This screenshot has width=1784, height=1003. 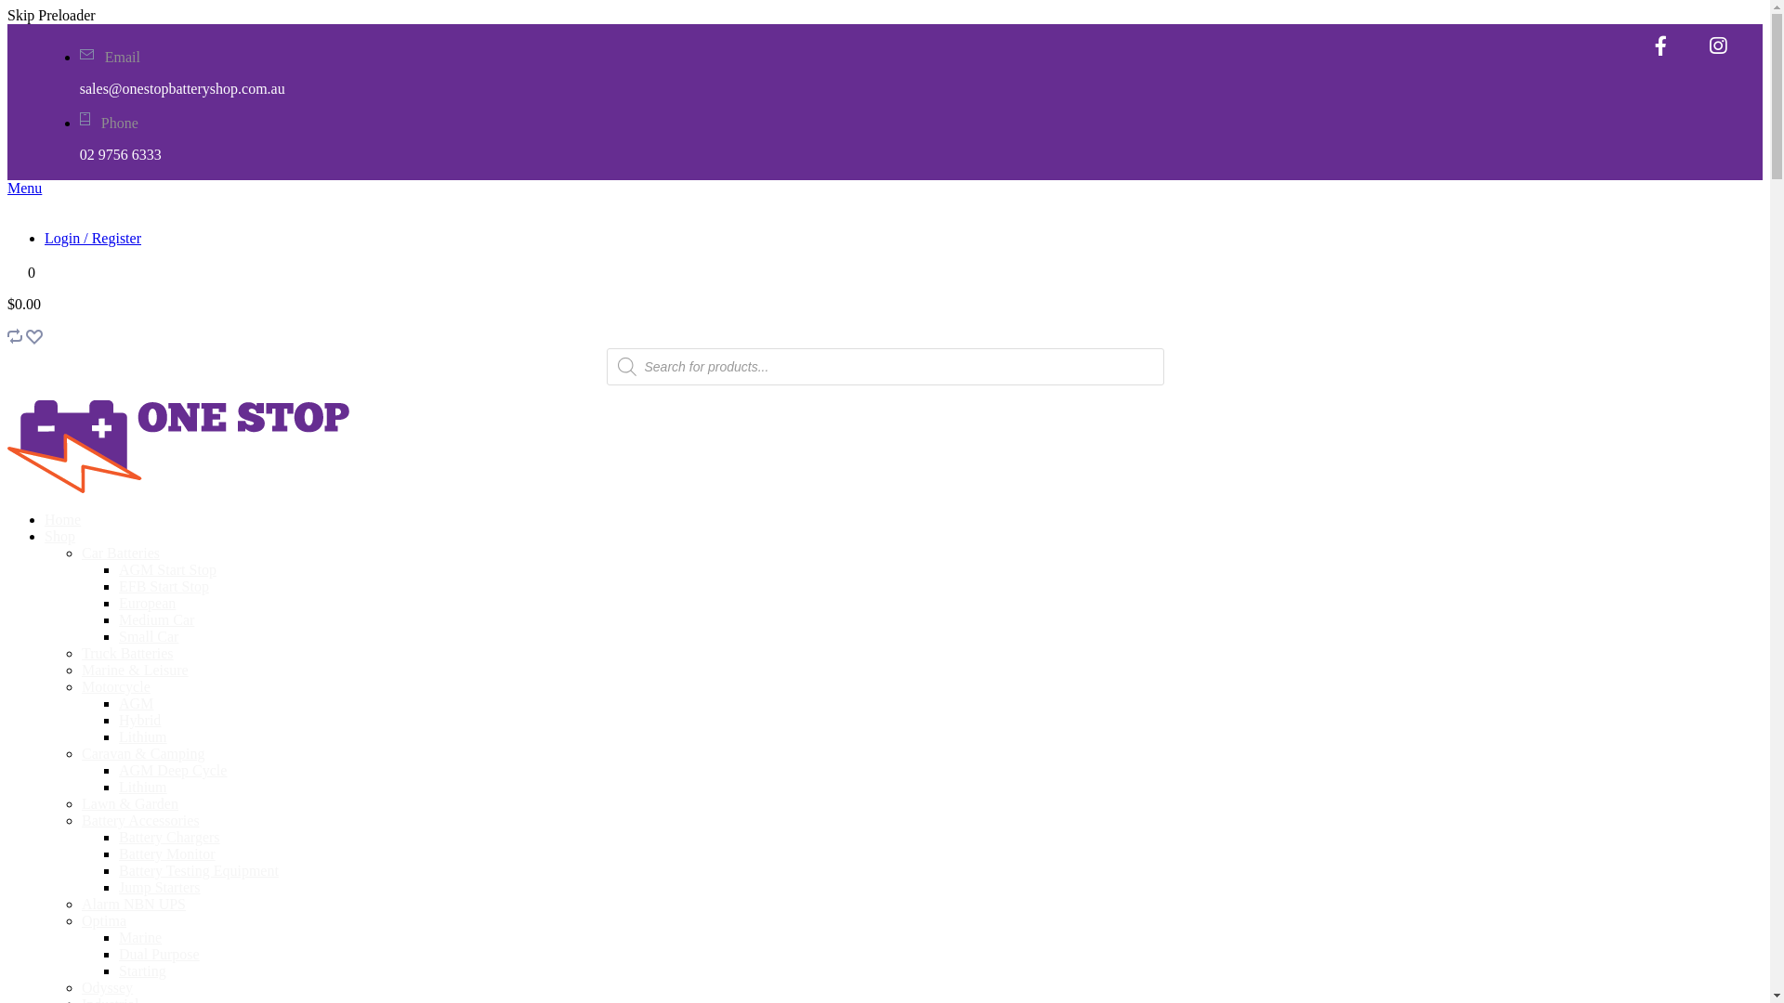 I want to click on Alarm NBN UPS, so click(x=134, y=905).